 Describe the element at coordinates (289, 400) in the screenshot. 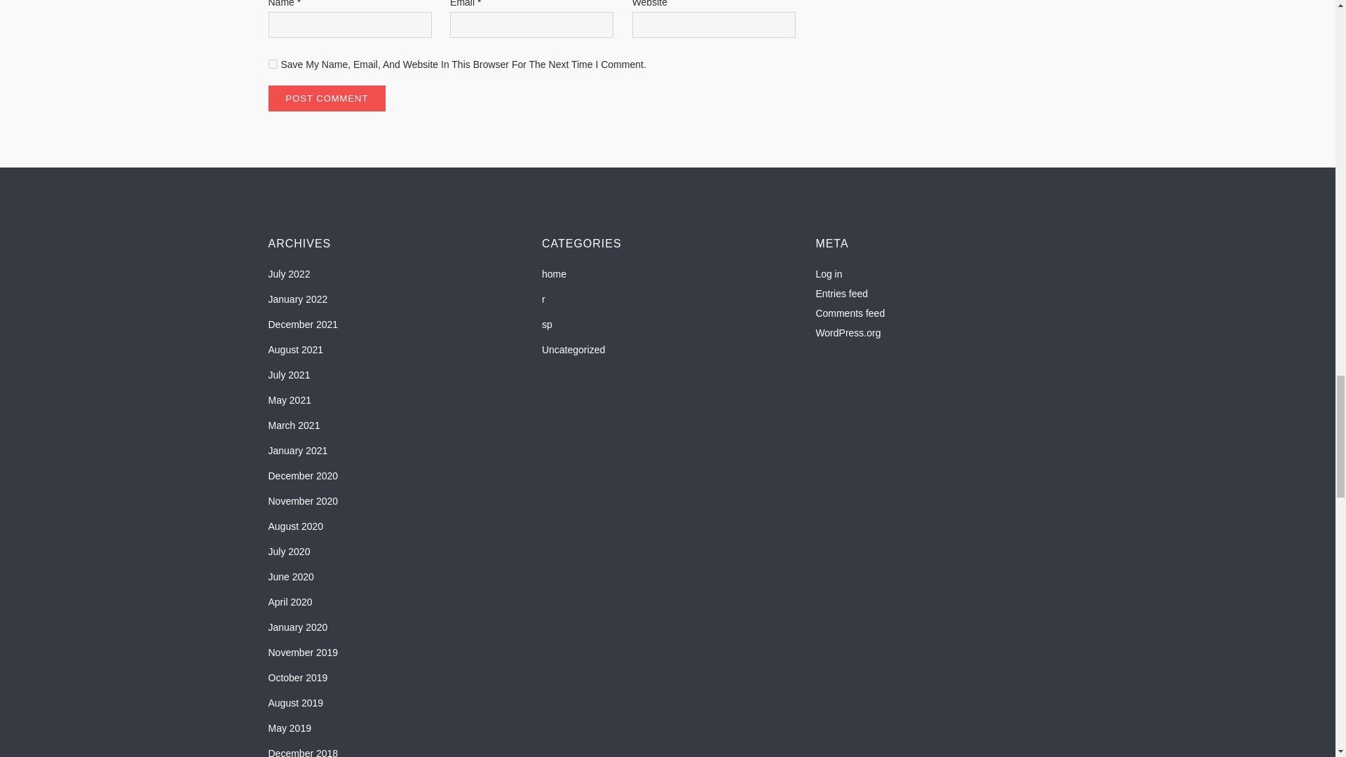

I see `May 2021` at that location.